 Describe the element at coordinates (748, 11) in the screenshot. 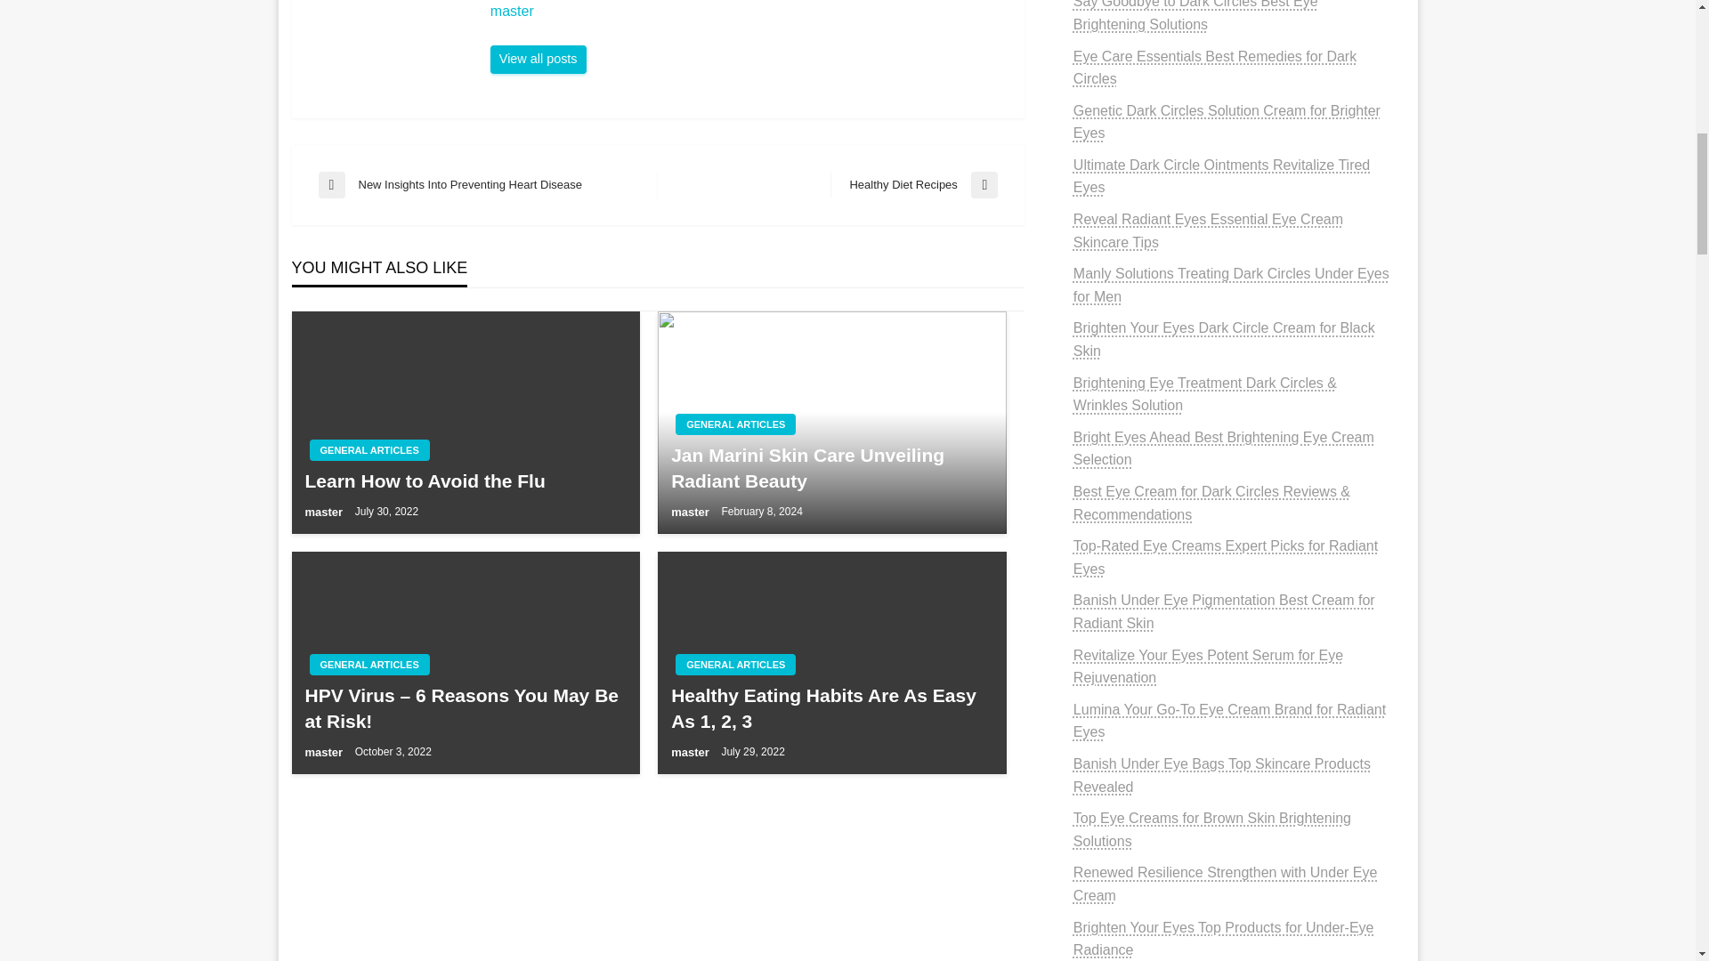

I see `GENERAL ARTICLES` at that location.